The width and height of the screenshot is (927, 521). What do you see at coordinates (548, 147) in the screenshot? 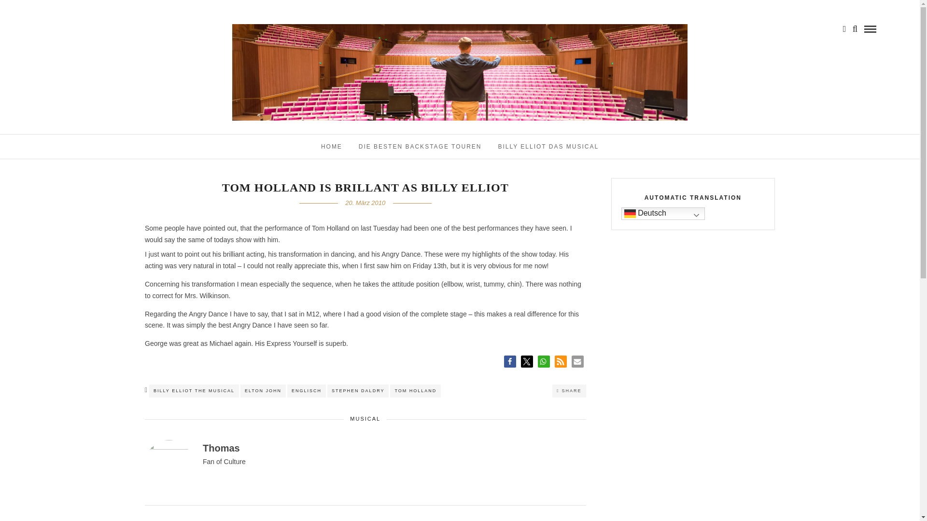
I see `BILLY ELLIOT DAS MUSICAL` at bounding box center [548, 147].